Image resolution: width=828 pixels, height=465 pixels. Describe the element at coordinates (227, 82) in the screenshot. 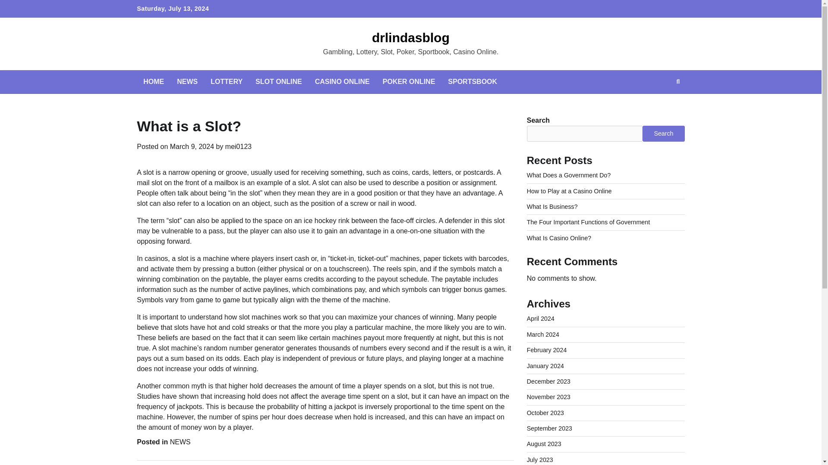

I see `LOTTERY` at that location.